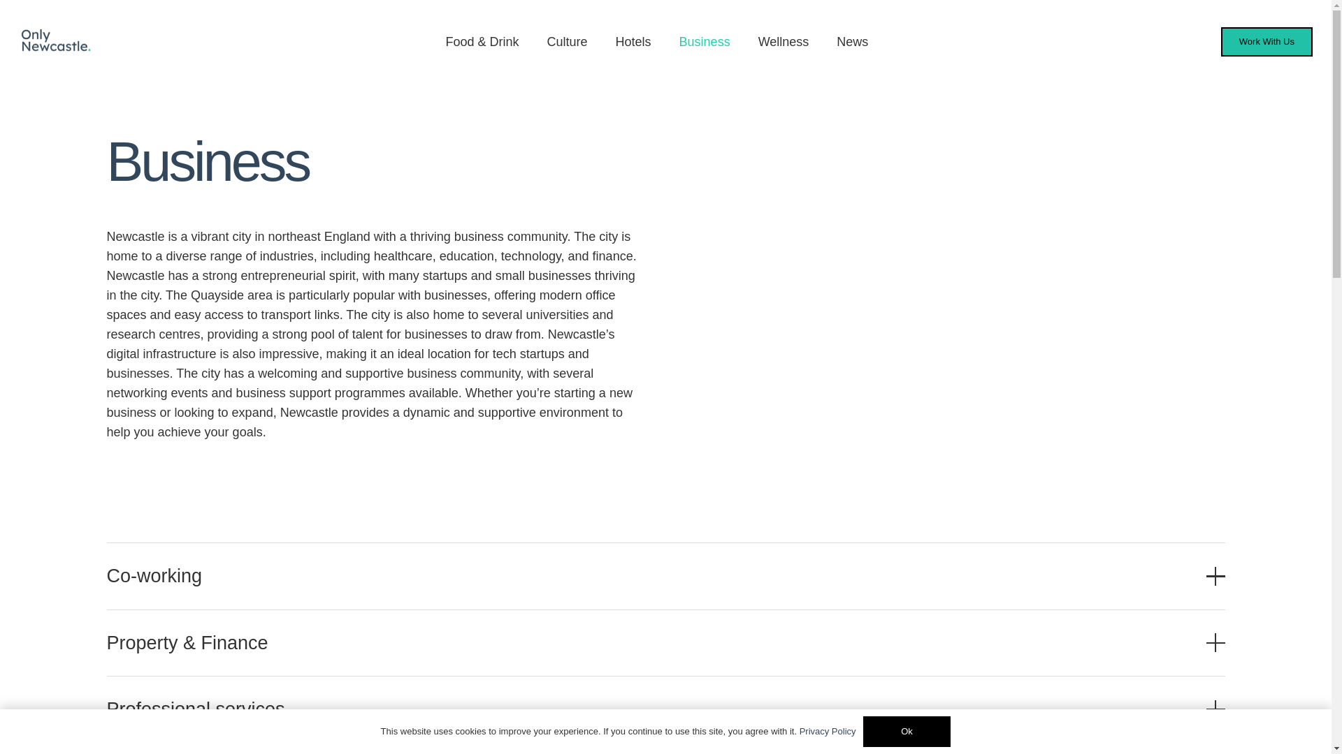 This screenshot has width=1342, height=754. Describe the element at coordinates (709, 543) in the screenshot. I see `Pricing` at that location.